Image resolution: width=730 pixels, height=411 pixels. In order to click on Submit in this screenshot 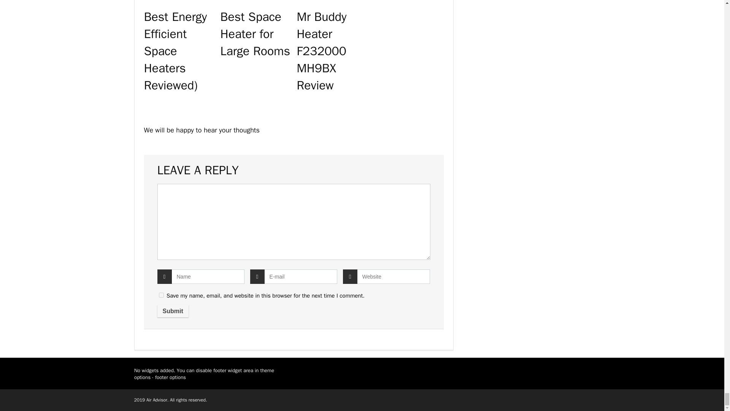, I will do `click(173, 311)`.